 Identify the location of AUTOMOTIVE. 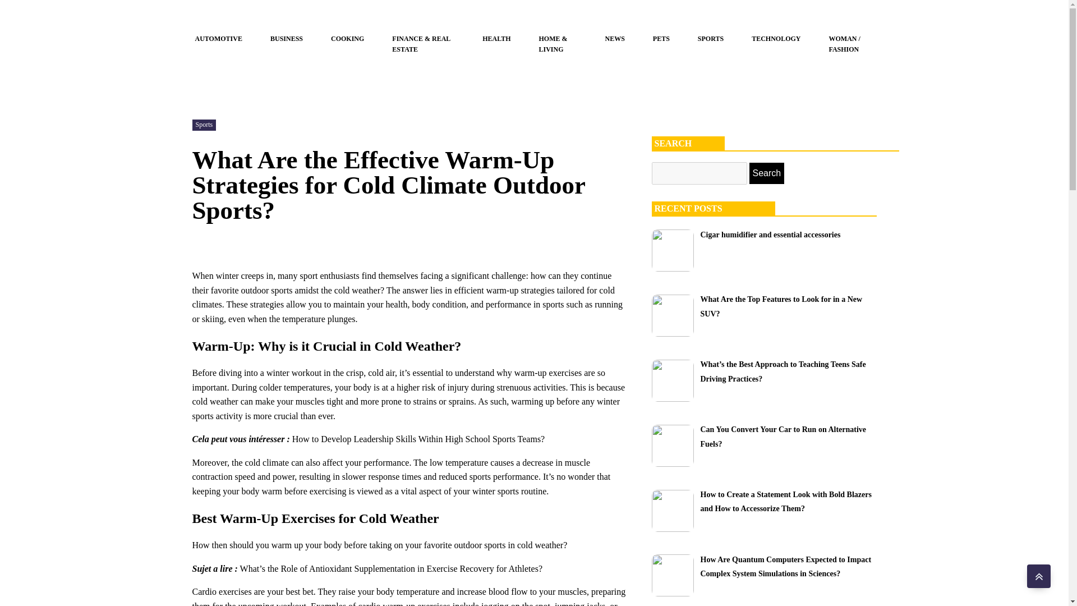
(218, 39).